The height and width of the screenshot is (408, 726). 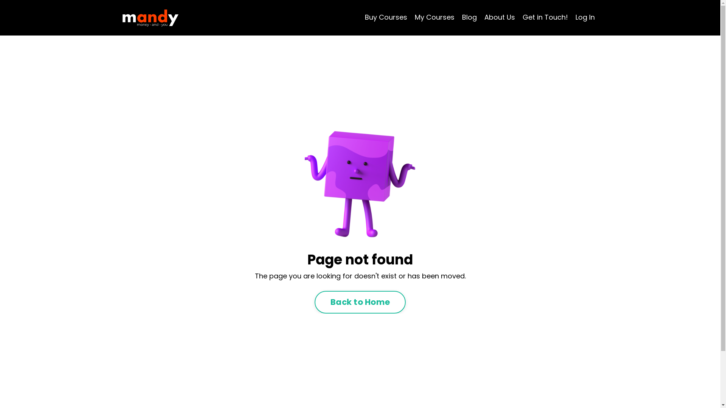 I want to click on My Courses, so click(x=434, y=17).